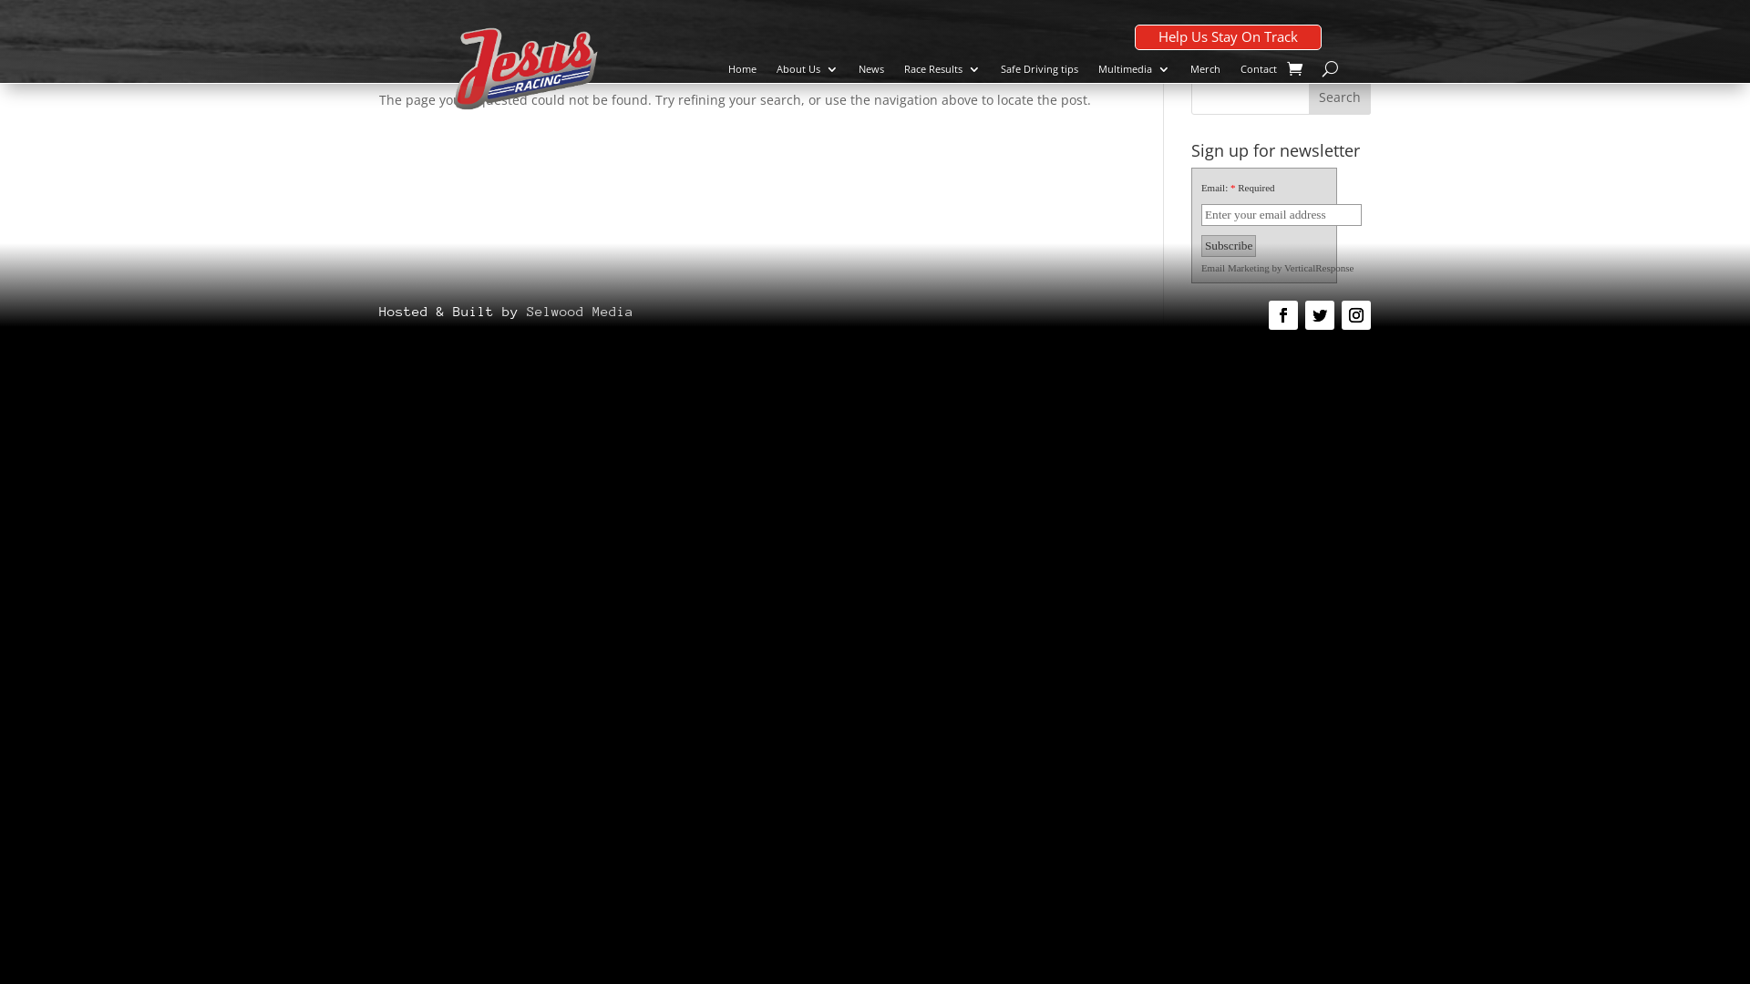  Describe the element at coordinates (942, 72) in the screenshot. I see `Race Results` at that location.